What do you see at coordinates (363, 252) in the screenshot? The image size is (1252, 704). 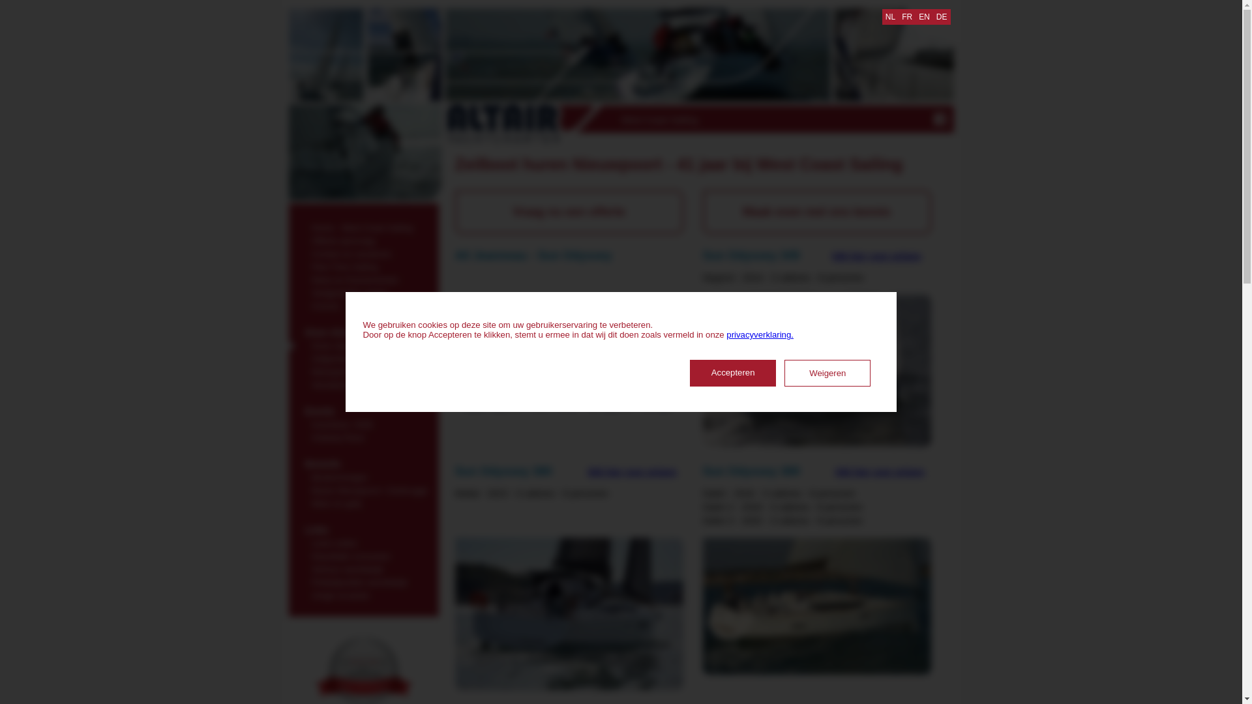 I see `Contact en vacatures` at bounding box center [363, 252].